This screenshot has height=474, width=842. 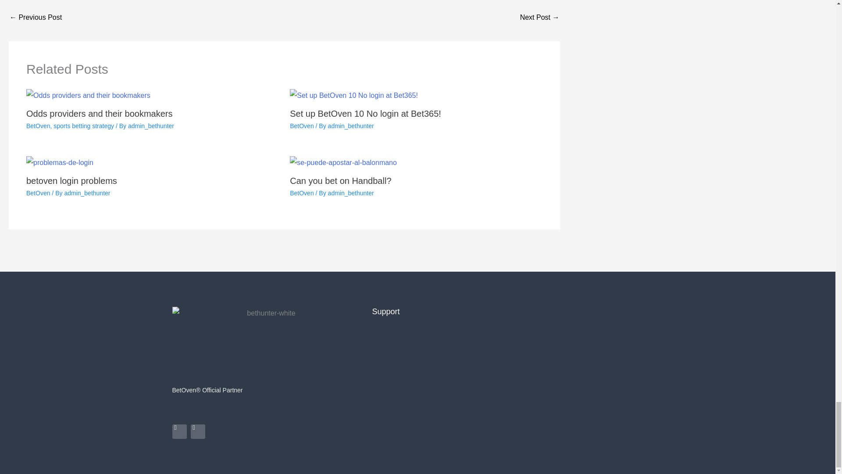 I want to click on sports betting strategy, so click(x=83, y=126).